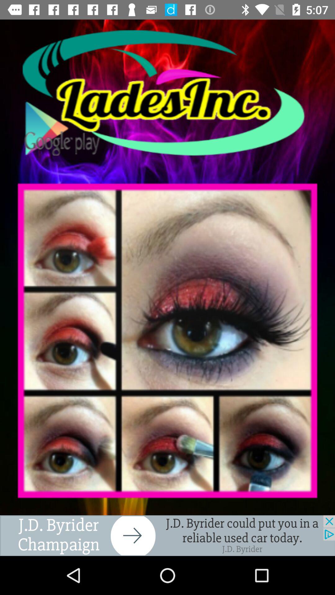 The height and width of the screenshot is (595, 335). Describe the element at coordinates (167, 93) in the screenshot. I see `click to play` at that location.